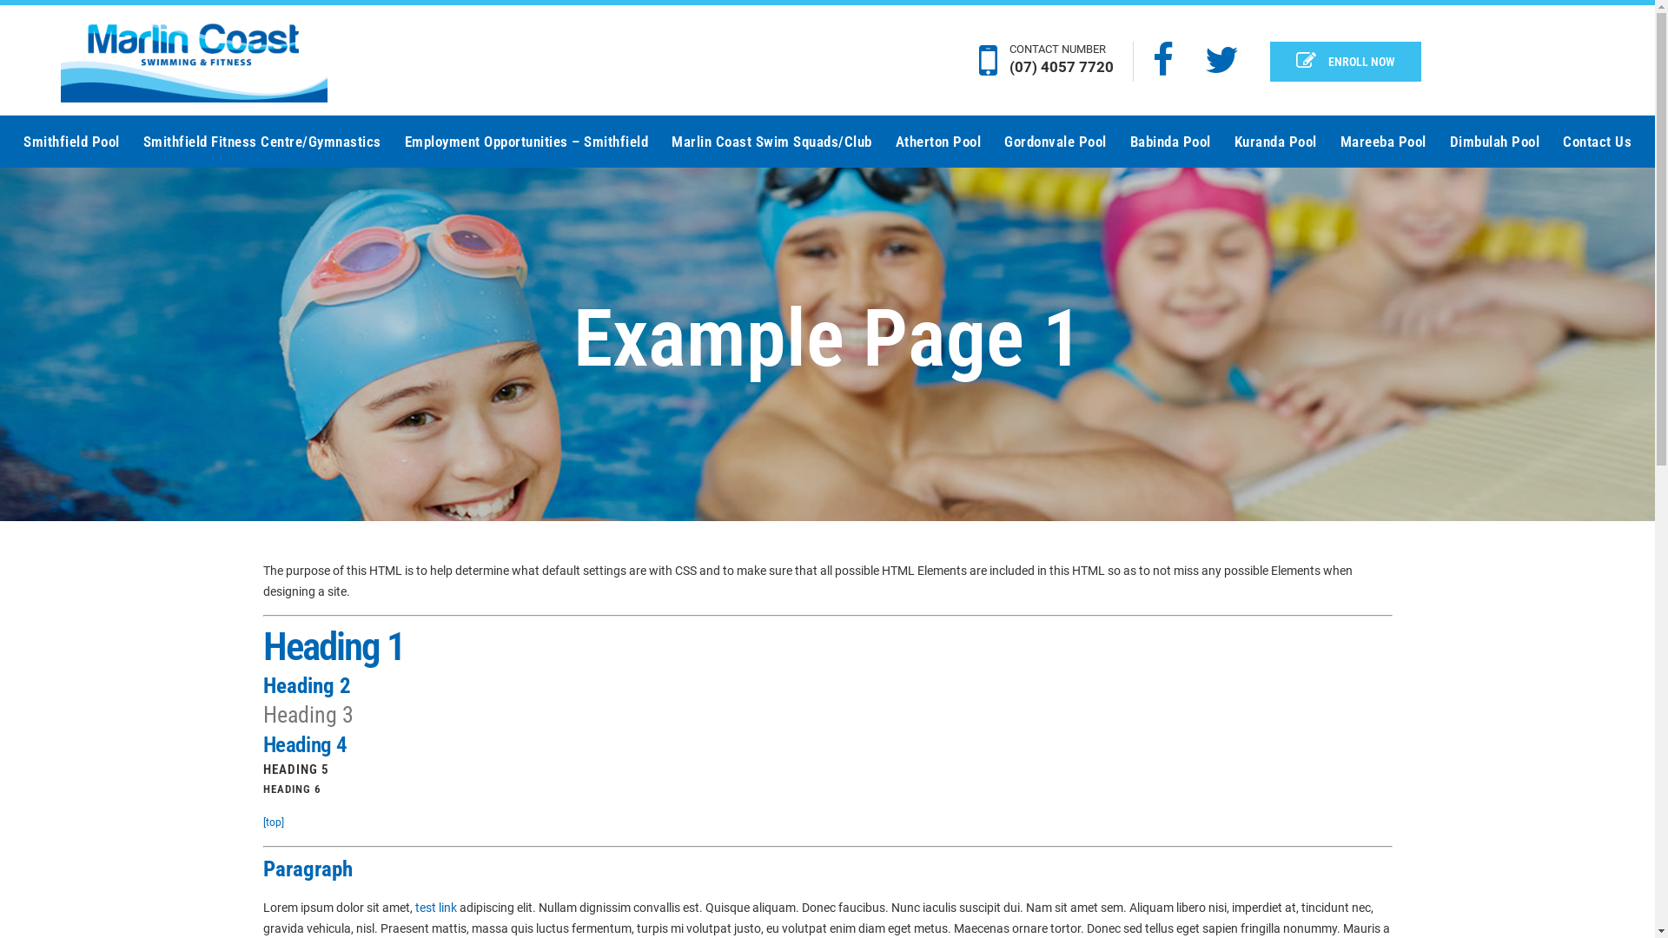 Image resolution: width=1668 pixels, height=938 pixels. I want to click on Babinda Pool, so click(1169, 142).